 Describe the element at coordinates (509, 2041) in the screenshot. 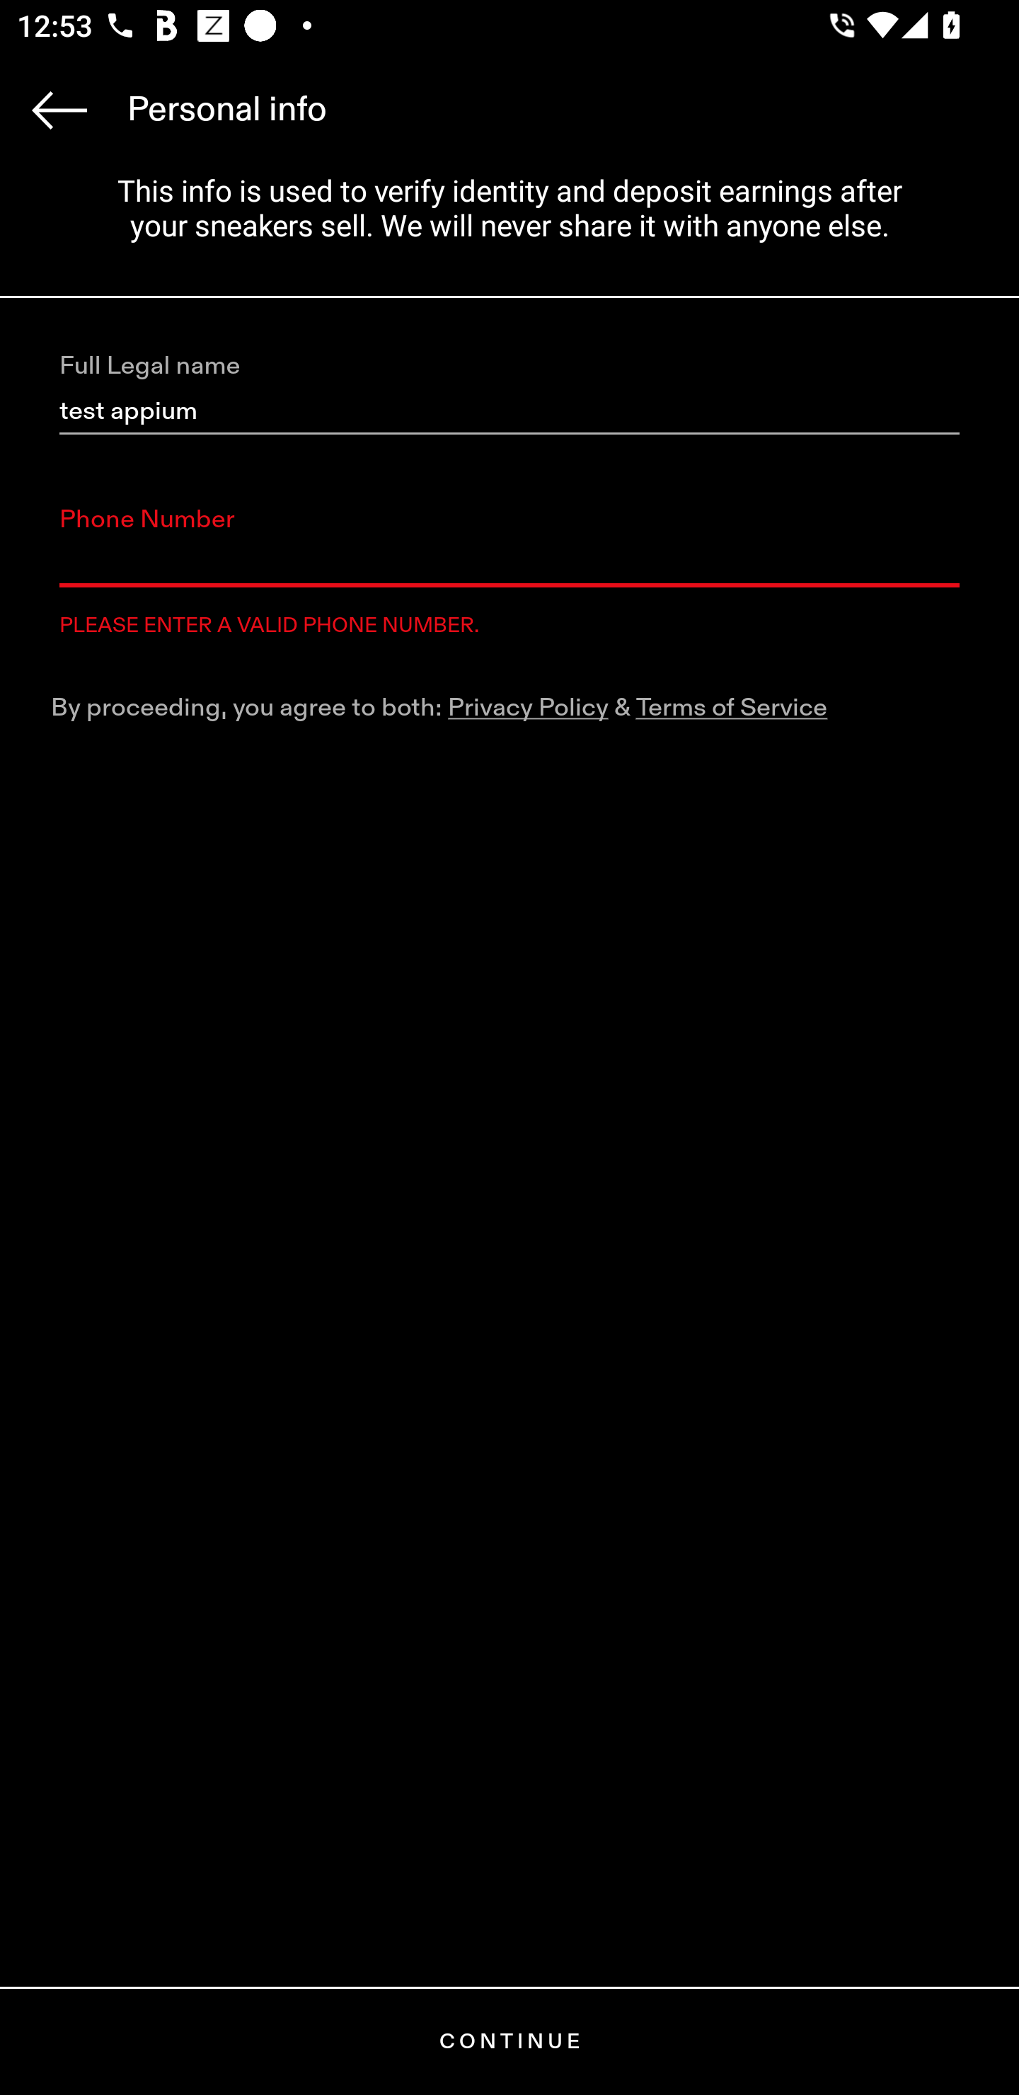

I see `CONTINUE` at that location.